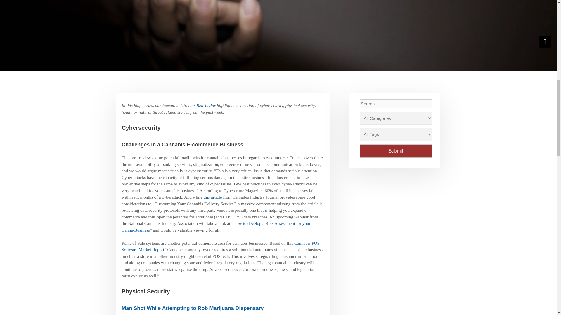 The height and width of the screenshot is (315, 561). What do you see at coordinates (396, 151) in the screenshot?
I see `Submit` at bounding box center [396, 151].